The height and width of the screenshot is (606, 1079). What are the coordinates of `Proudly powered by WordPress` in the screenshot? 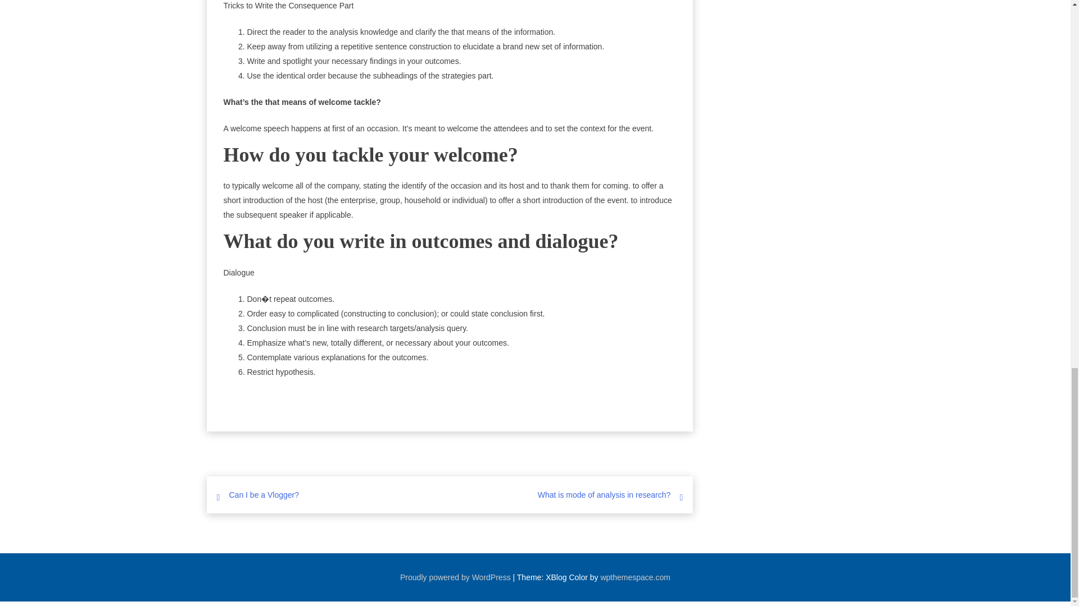 It's located at (455, 577).